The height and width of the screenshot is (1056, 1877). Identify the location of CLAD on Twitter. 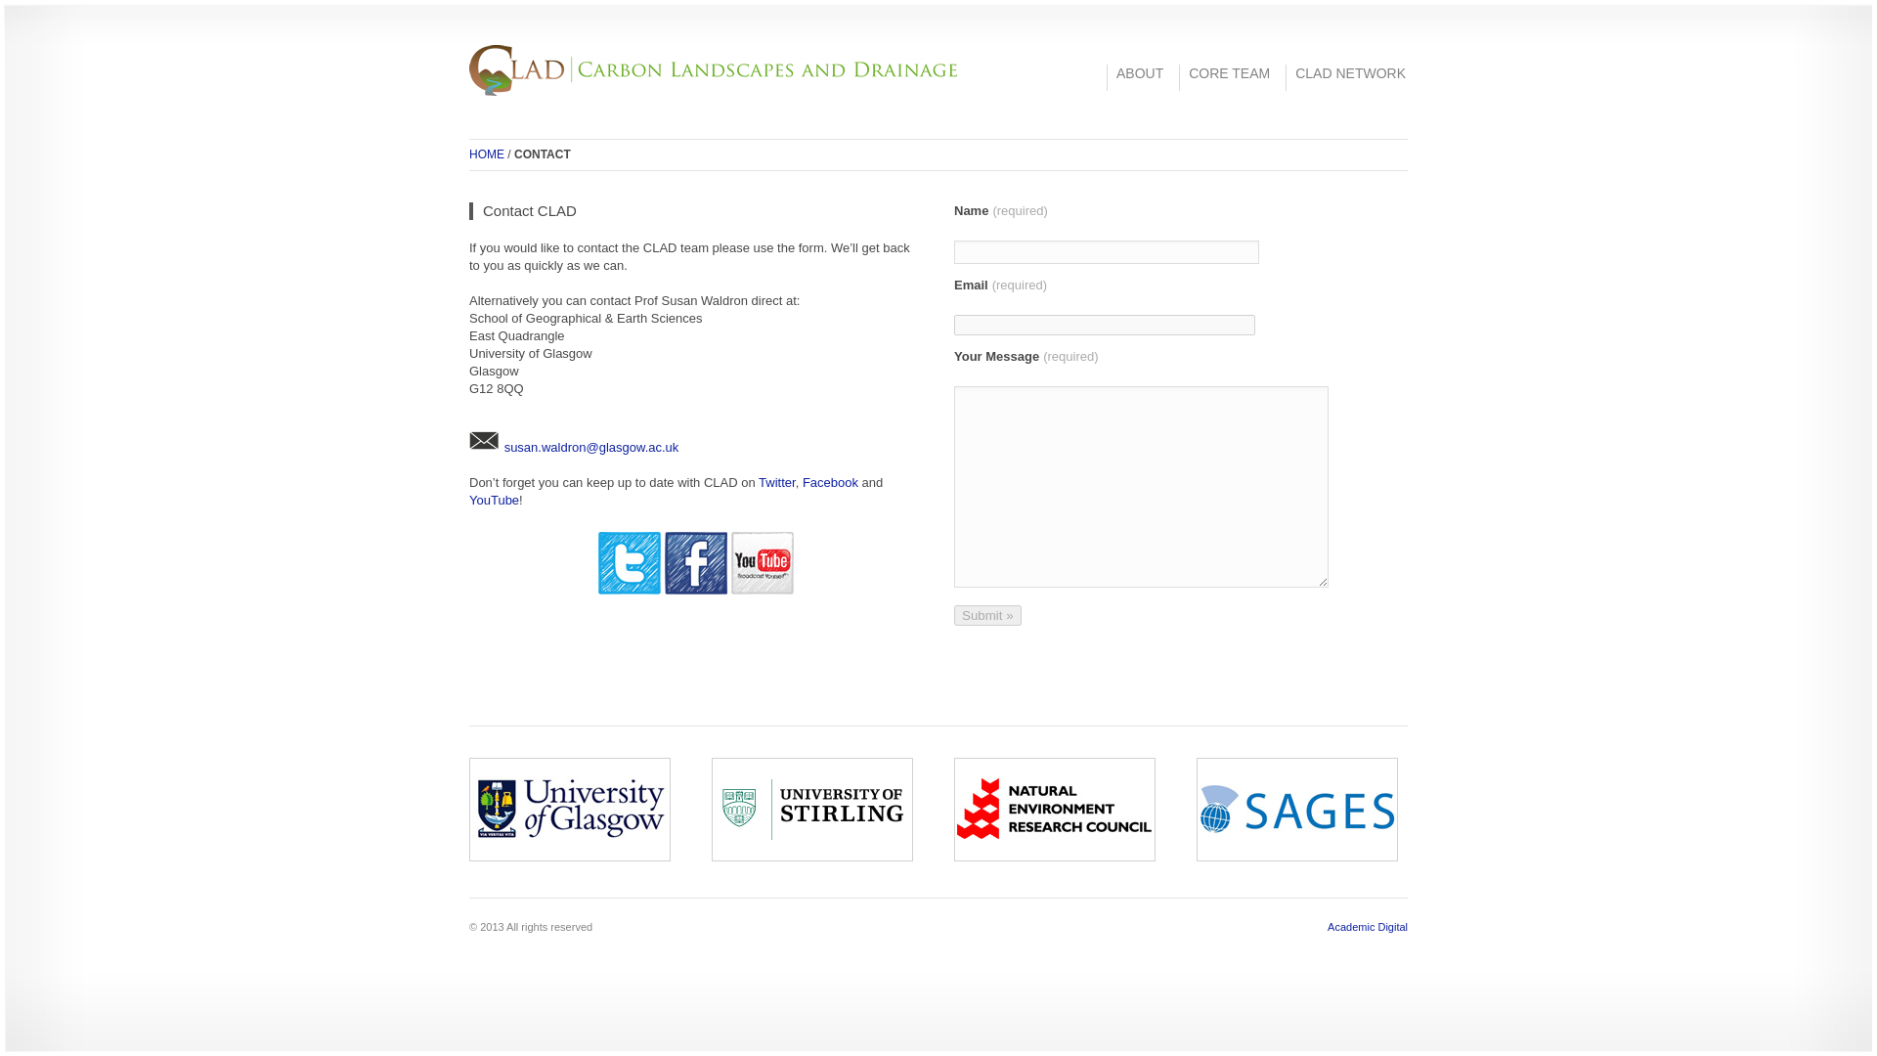
(630, 591).